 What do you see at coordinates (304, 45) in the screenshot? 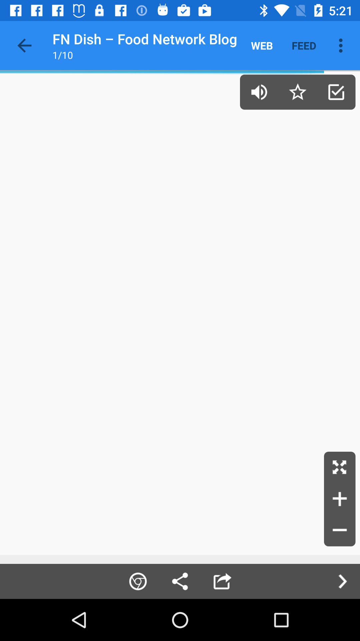
I see `jump to the feed` at bounding box center [304, 45].